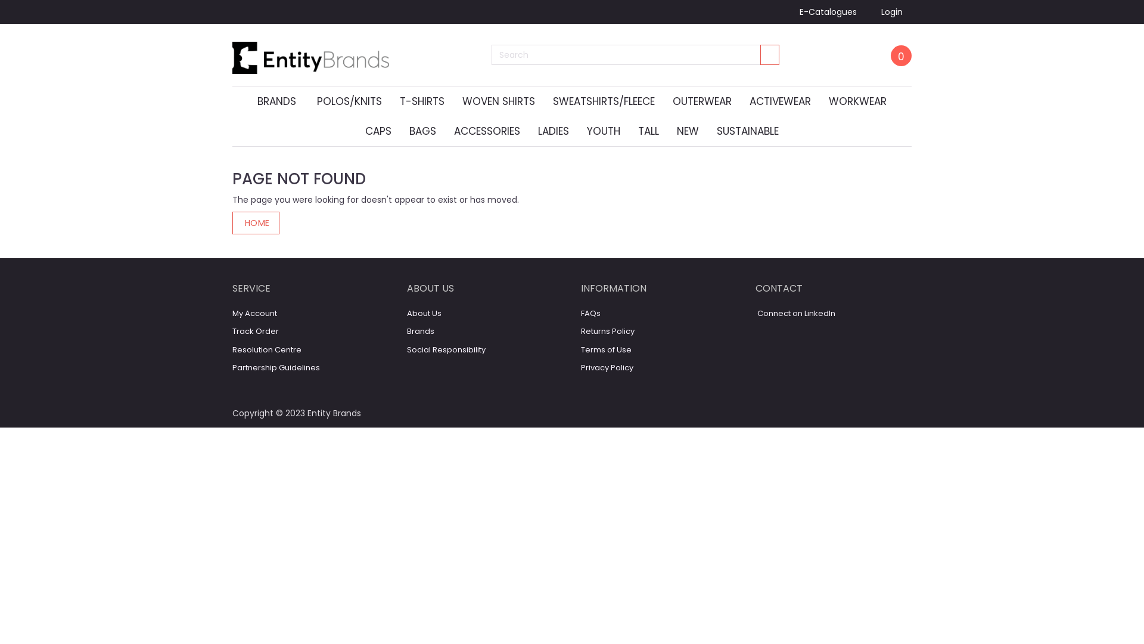 This screenshot has height=644, width=1144. I want to click on YOUTH, so click(604, 131).